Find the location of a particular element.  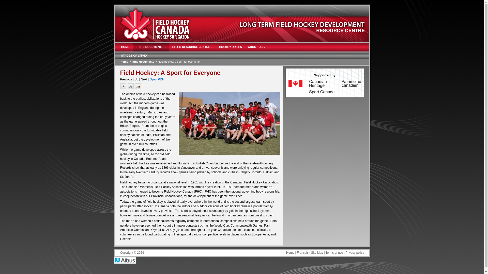

Field Hockey Canada is located at coordinates (161, 24).